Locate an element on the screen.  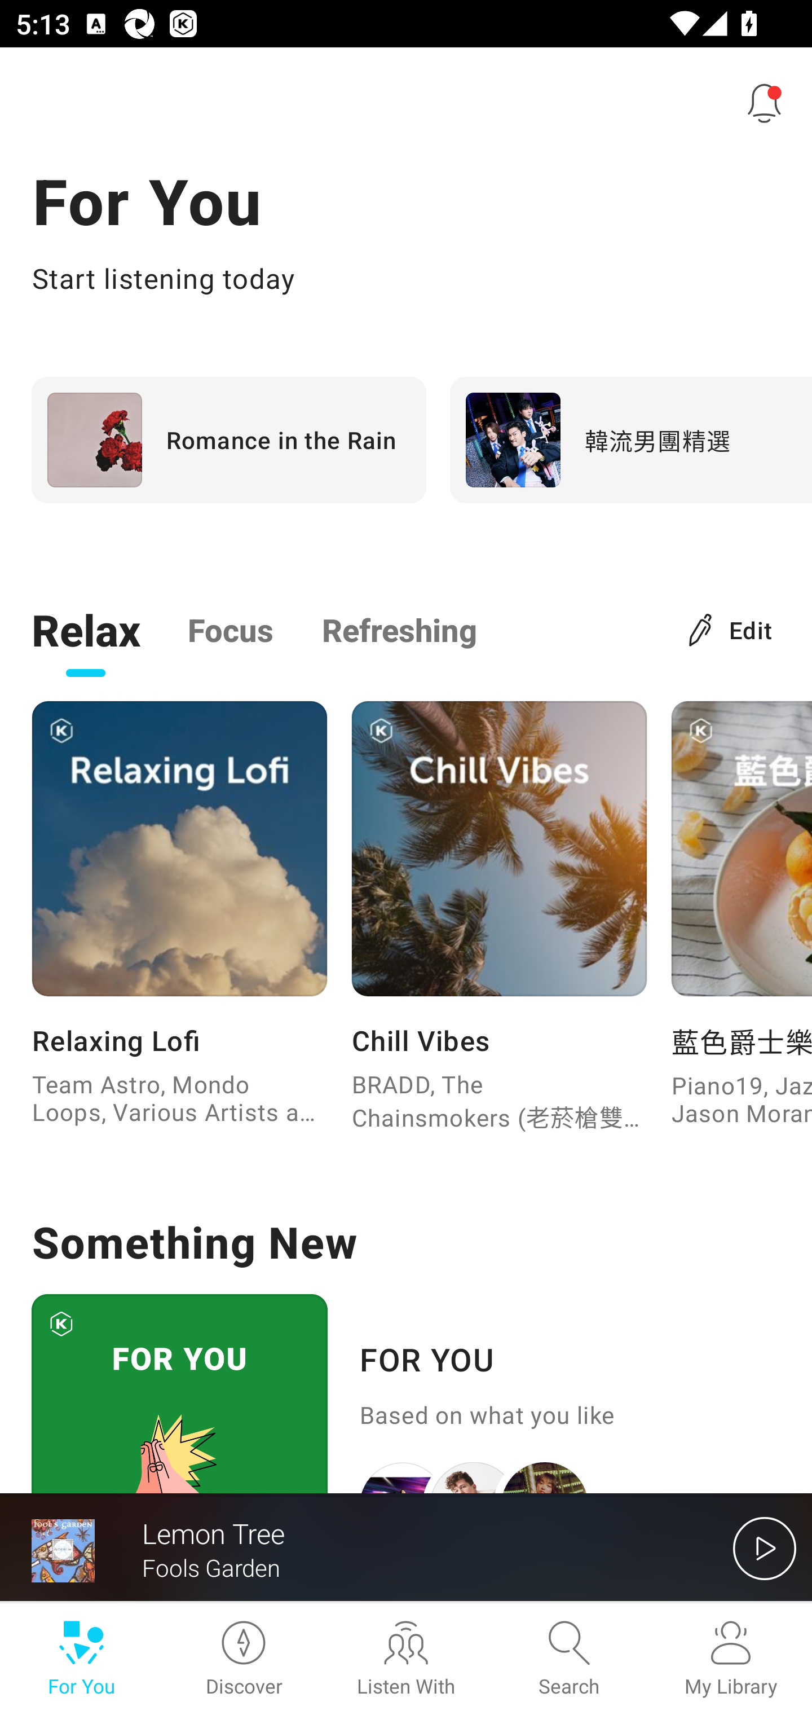
view_image Romance in the Rain is located at coordinates (229, 439).